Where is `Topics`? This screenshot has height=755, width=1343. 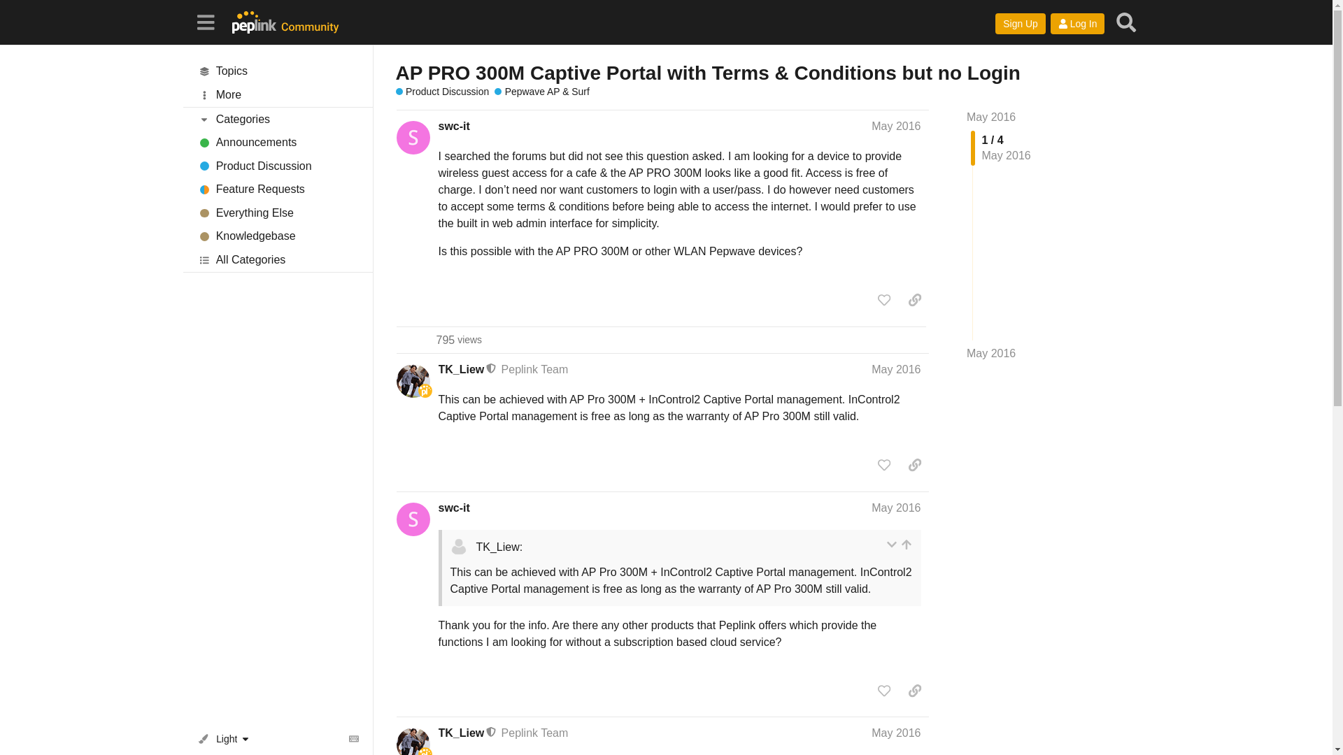 Topics is located at coordinates (278, 71).